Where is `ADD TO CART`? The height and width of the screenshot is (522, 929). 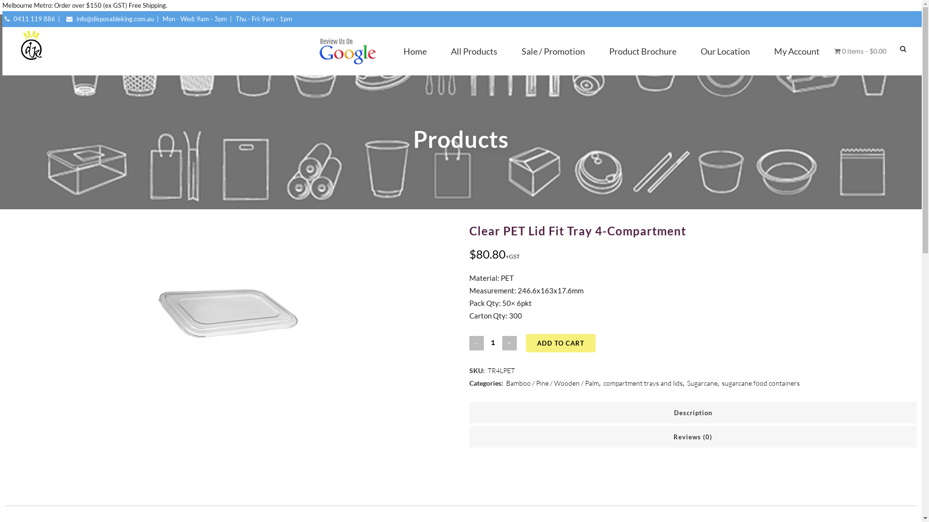 ADD TO CART is located at coordinates (561, 343).